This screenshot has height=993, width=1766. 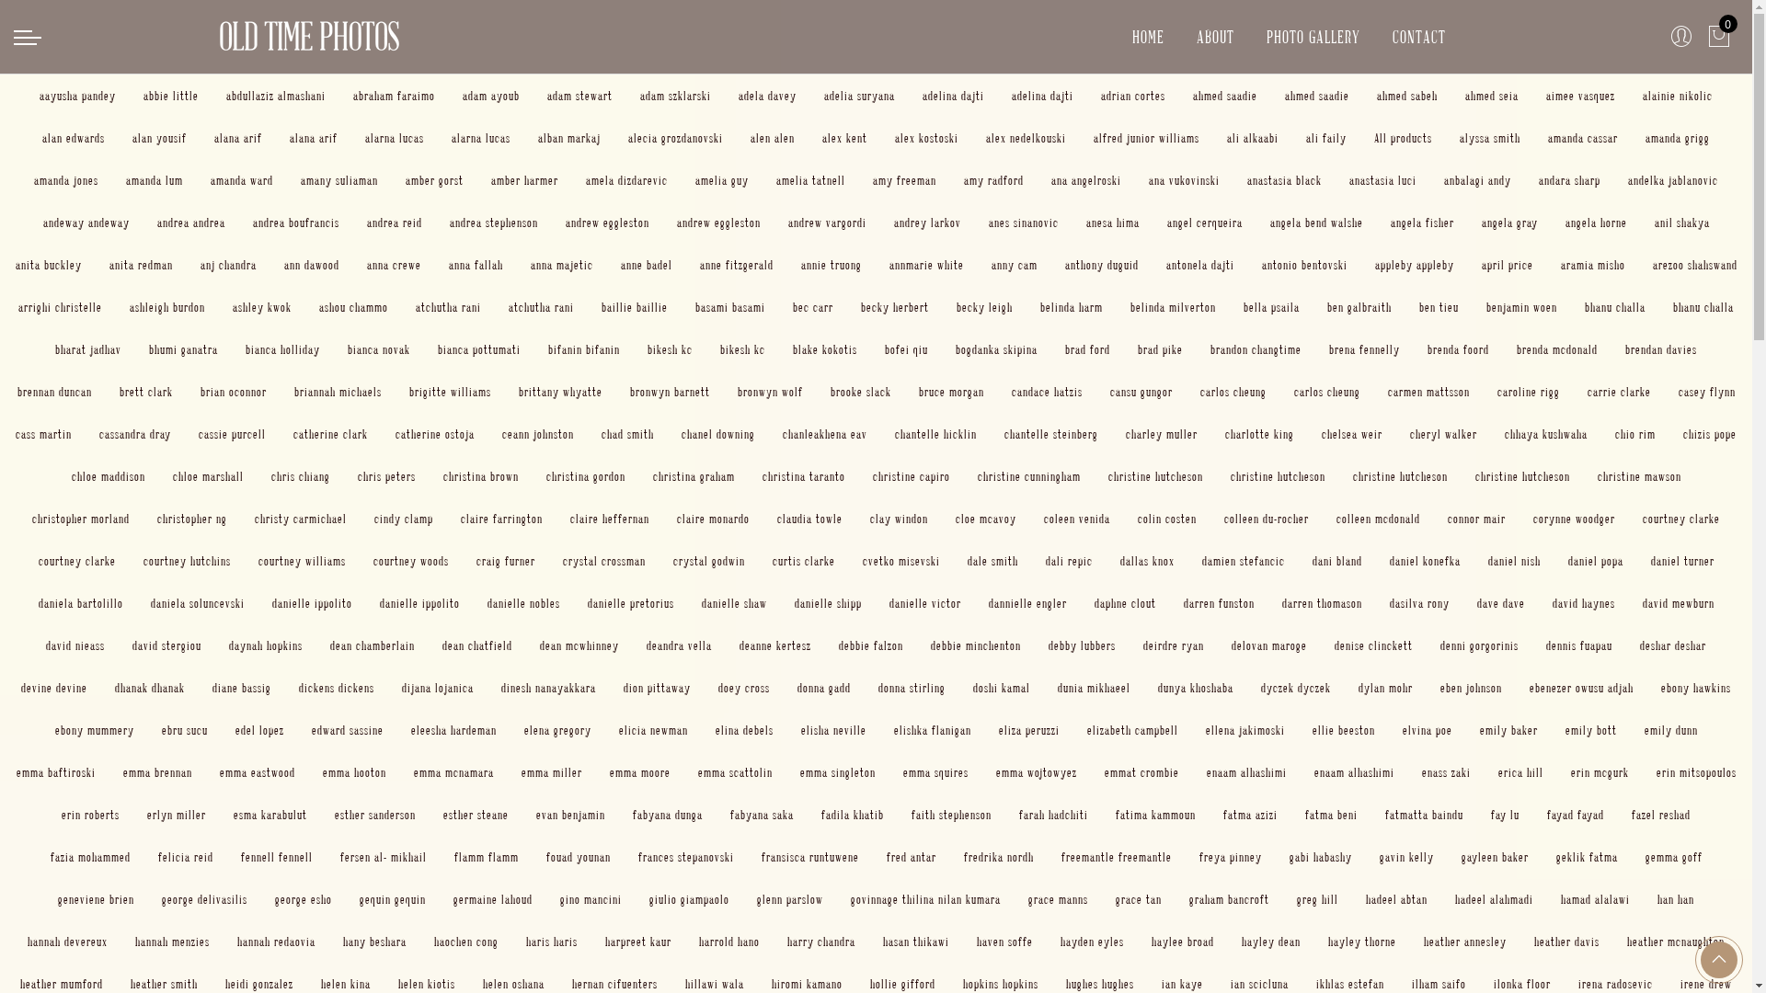 What do you see at coordinates (228, 265) in the screenshot?
I see `anj chandra` at bounding box center [228, 265].